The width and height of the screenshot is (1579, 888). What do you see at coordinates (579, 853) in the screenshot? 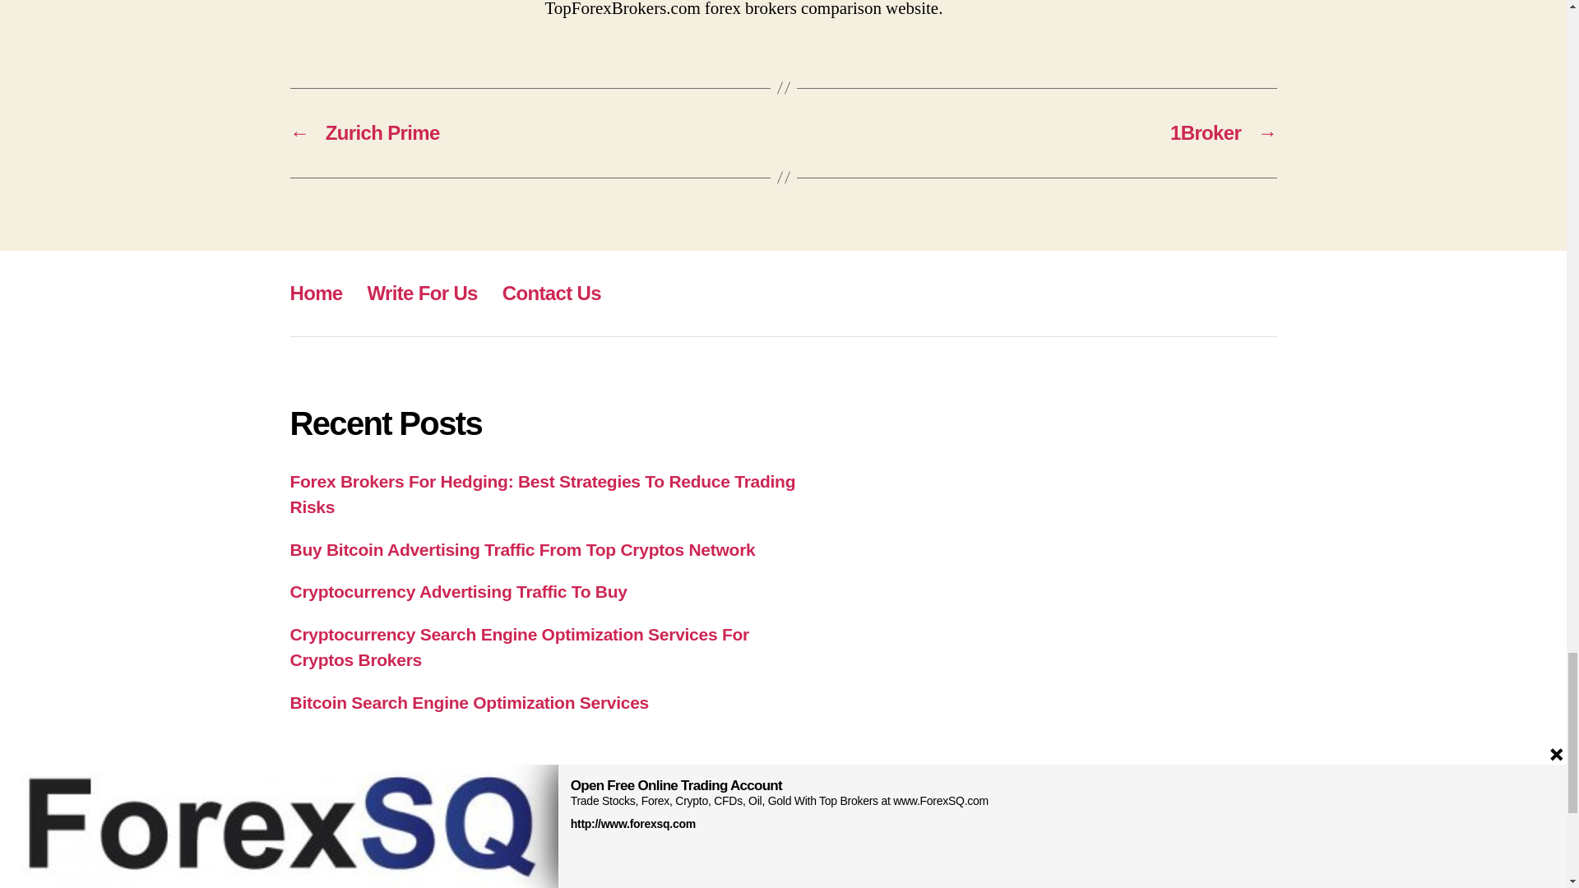
I see `content marketing institute blog` at bounding box center [579, 853].